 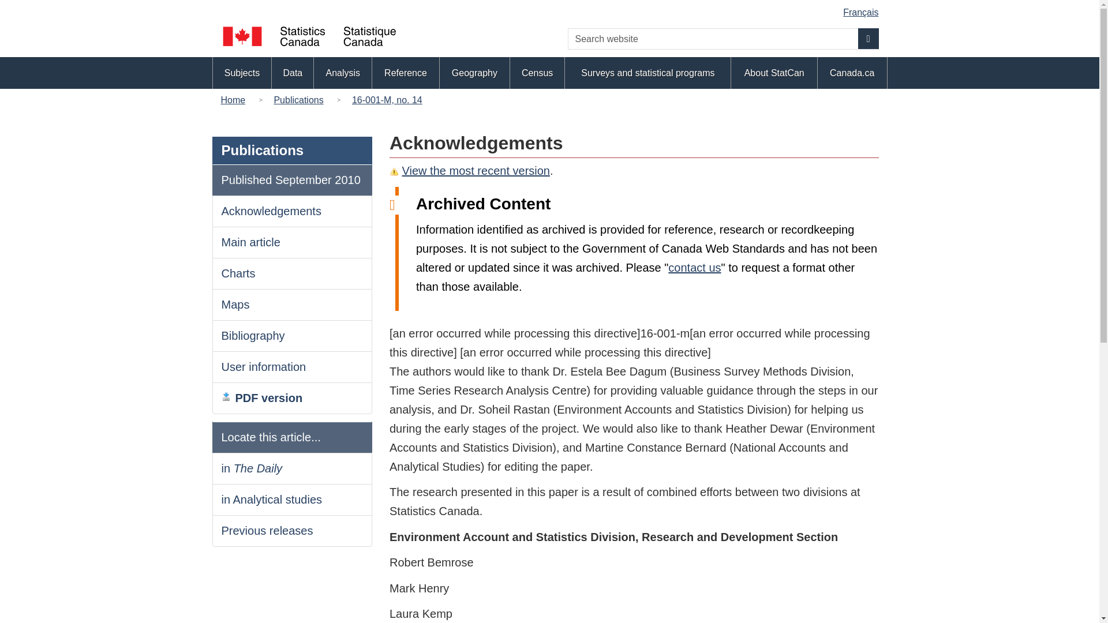 What do you see at coordinates (252, 468) in the screenshot?
I see `in The Daily` at bounding box center [252, 468].